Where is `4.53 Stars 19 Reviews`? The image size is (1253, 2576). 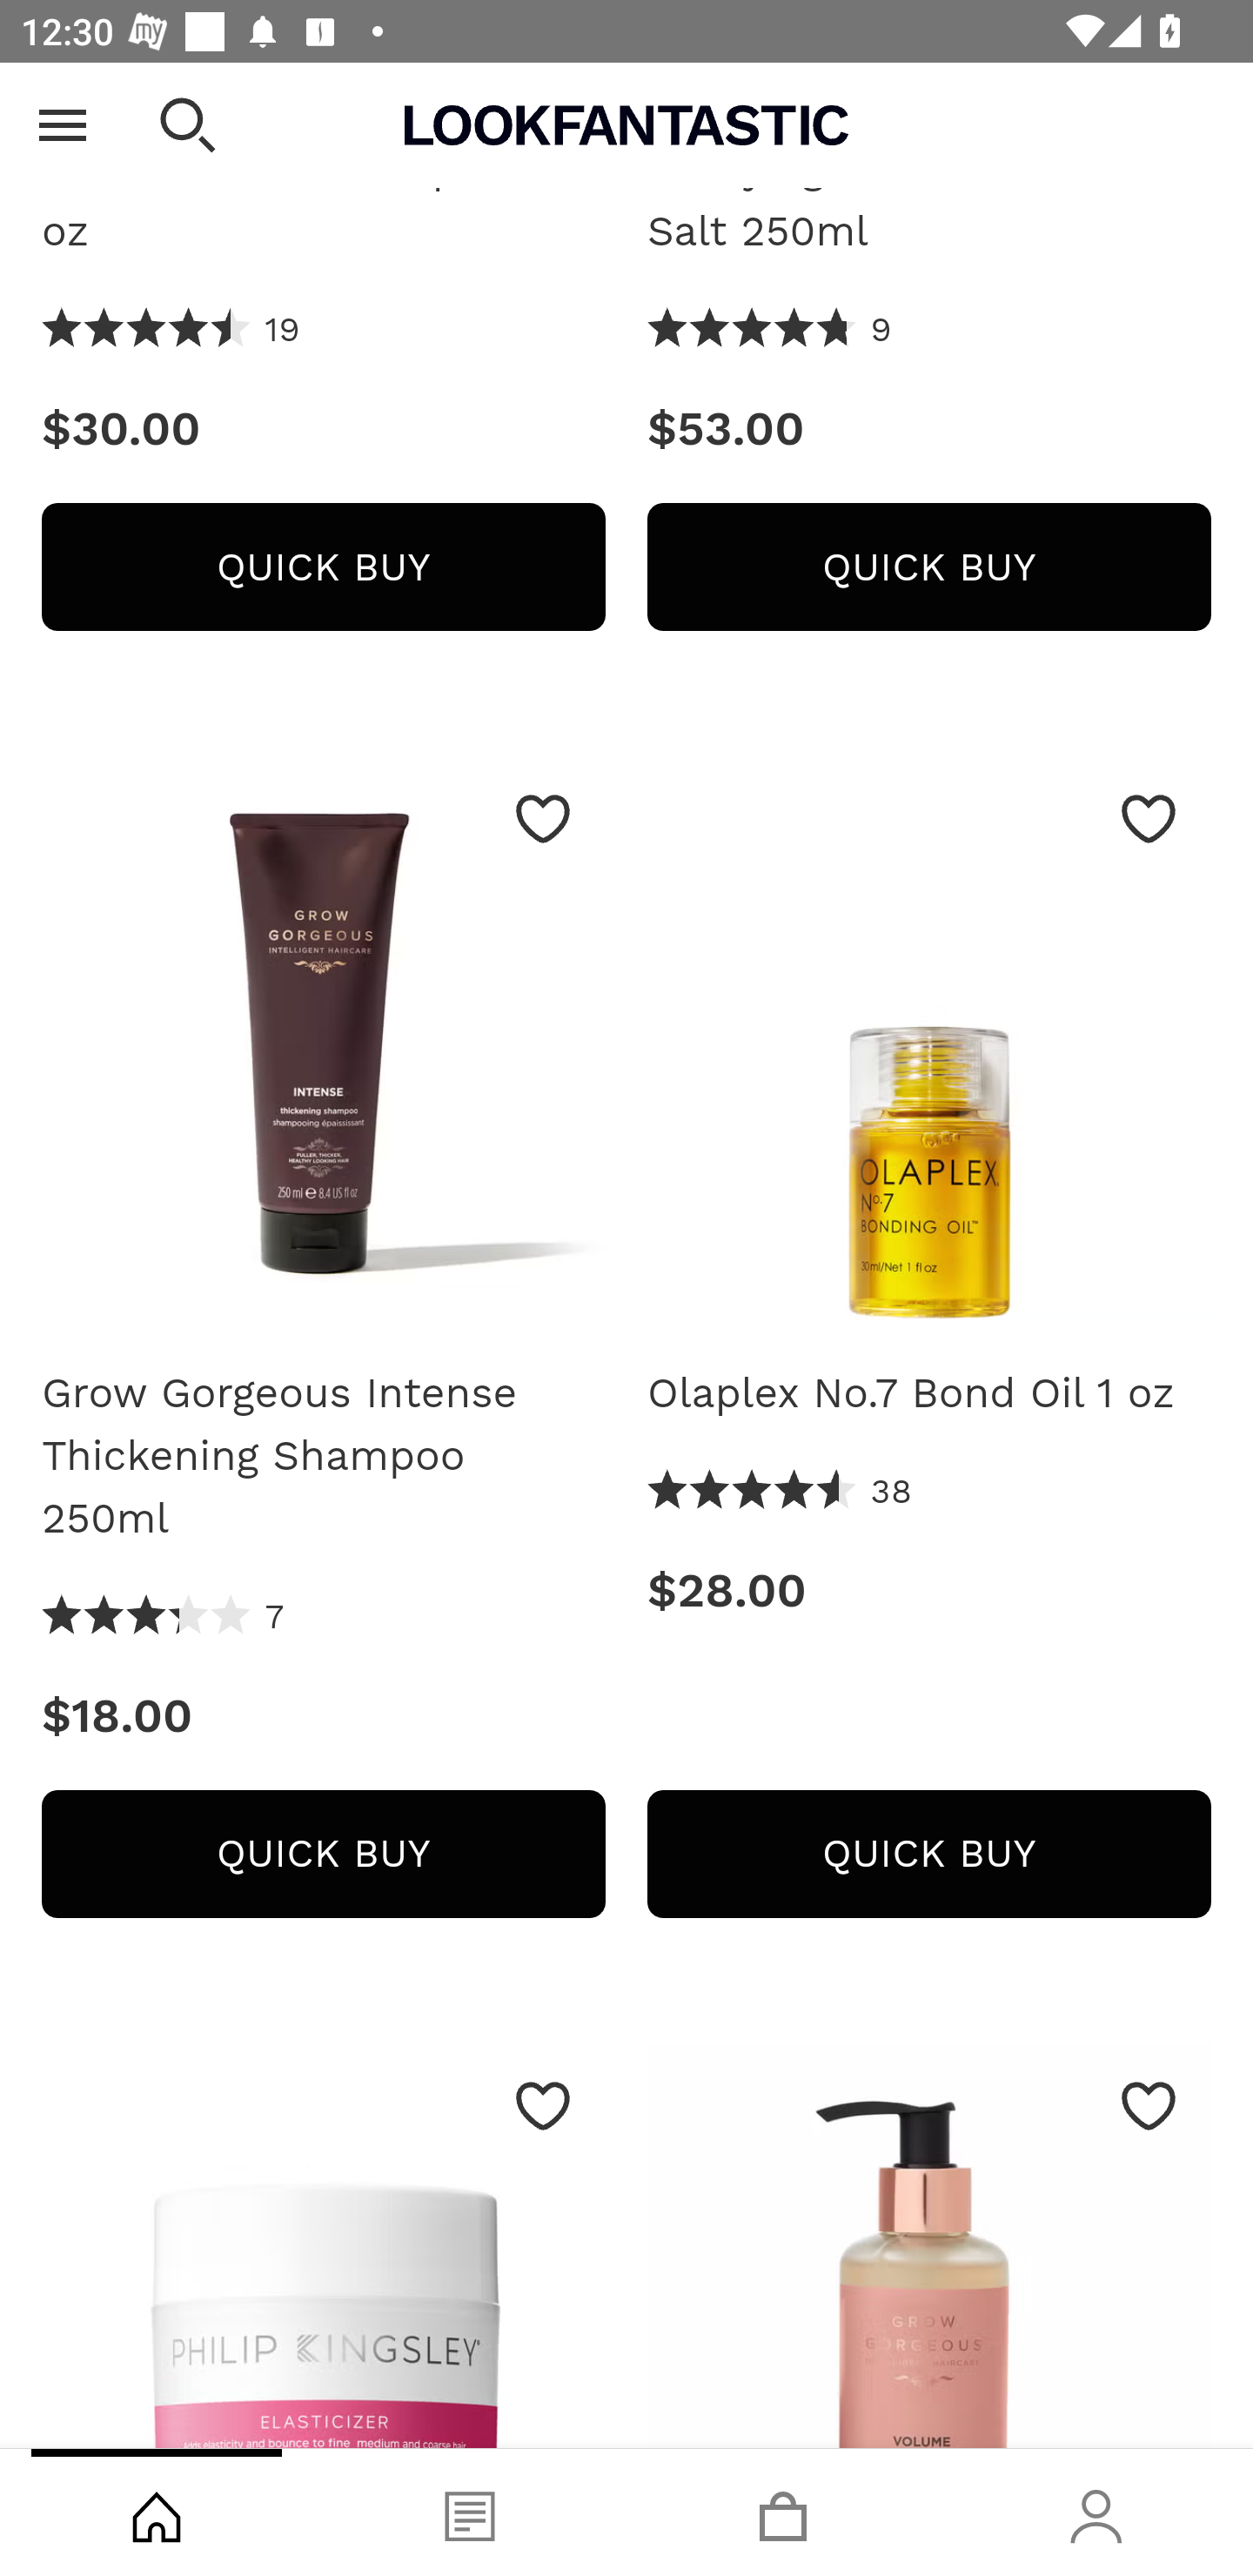 4.53 Stars 19 Reviews is located at coordinates (172, 333).